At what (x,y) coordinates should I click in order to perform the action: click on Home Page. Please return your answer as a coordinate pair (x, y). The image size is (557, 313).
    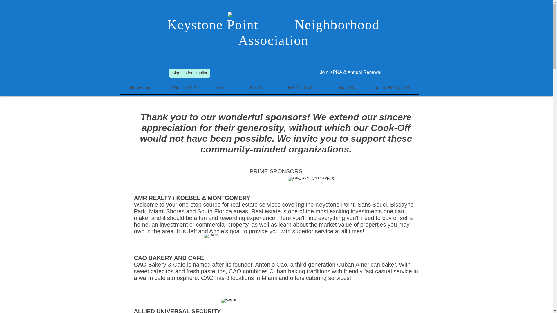
    Looking at the image, I should click on (140, 88).